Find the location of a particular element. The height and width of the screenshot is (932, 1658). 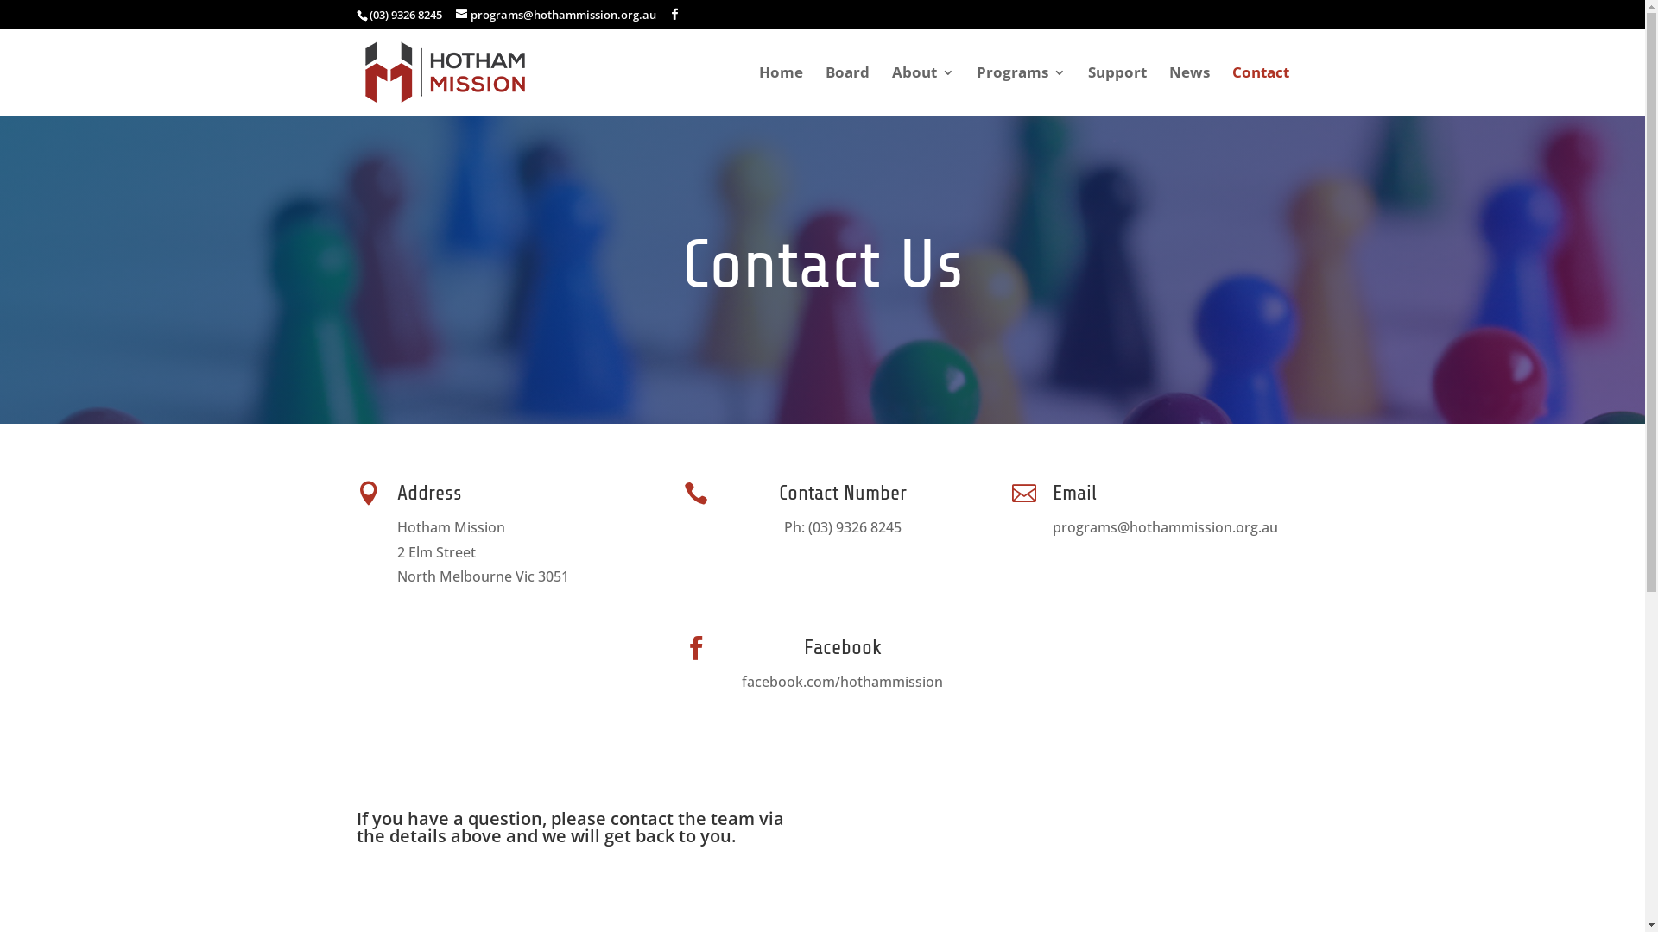

Contact is located at coordinates (1260, 90).